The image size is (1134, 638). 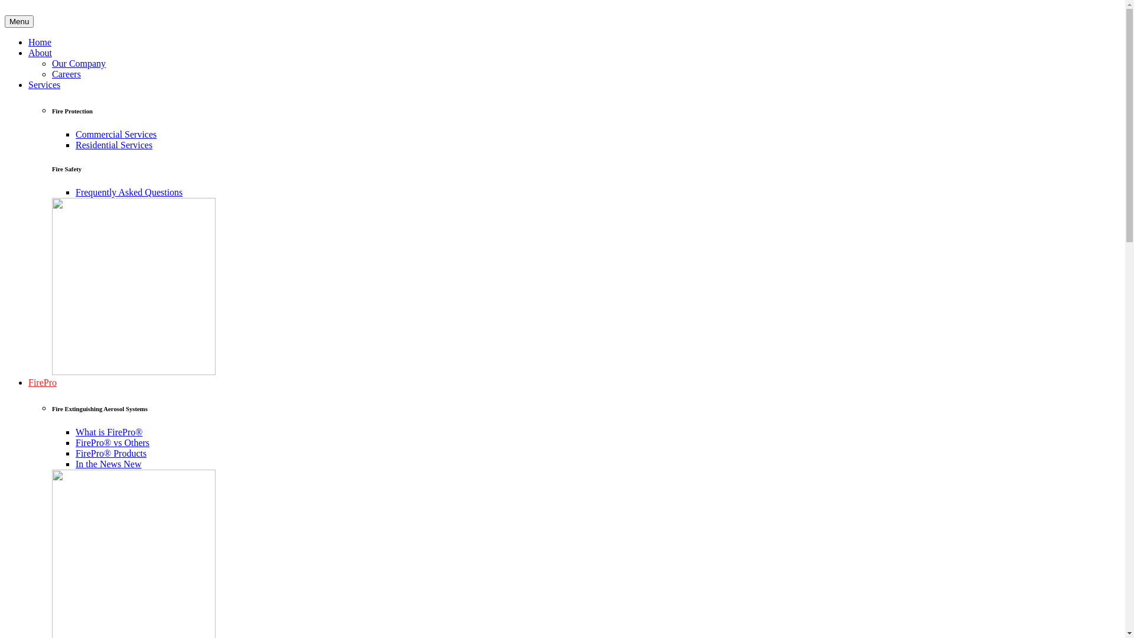 I want to click on Frequently Asked Questions, so click(x=129, y=193).